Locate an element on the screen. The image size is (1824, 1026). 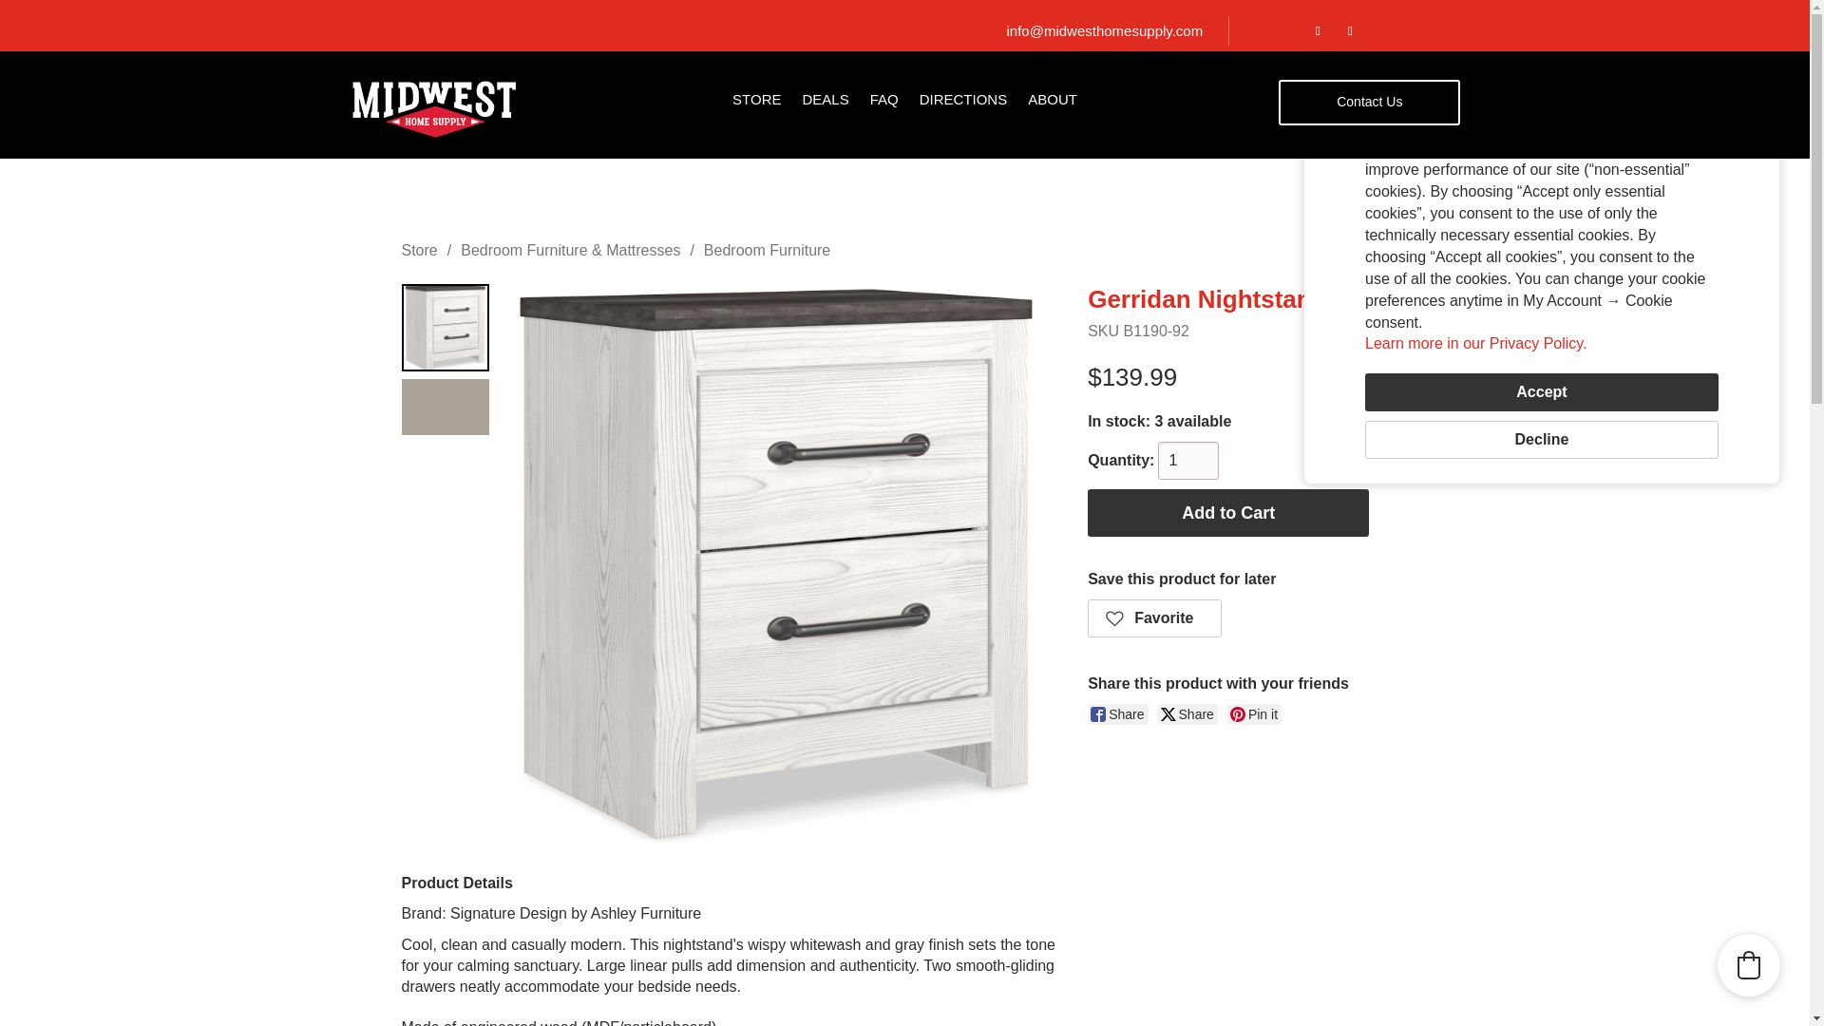
ABOUT is located at coordinates (1053, 103).